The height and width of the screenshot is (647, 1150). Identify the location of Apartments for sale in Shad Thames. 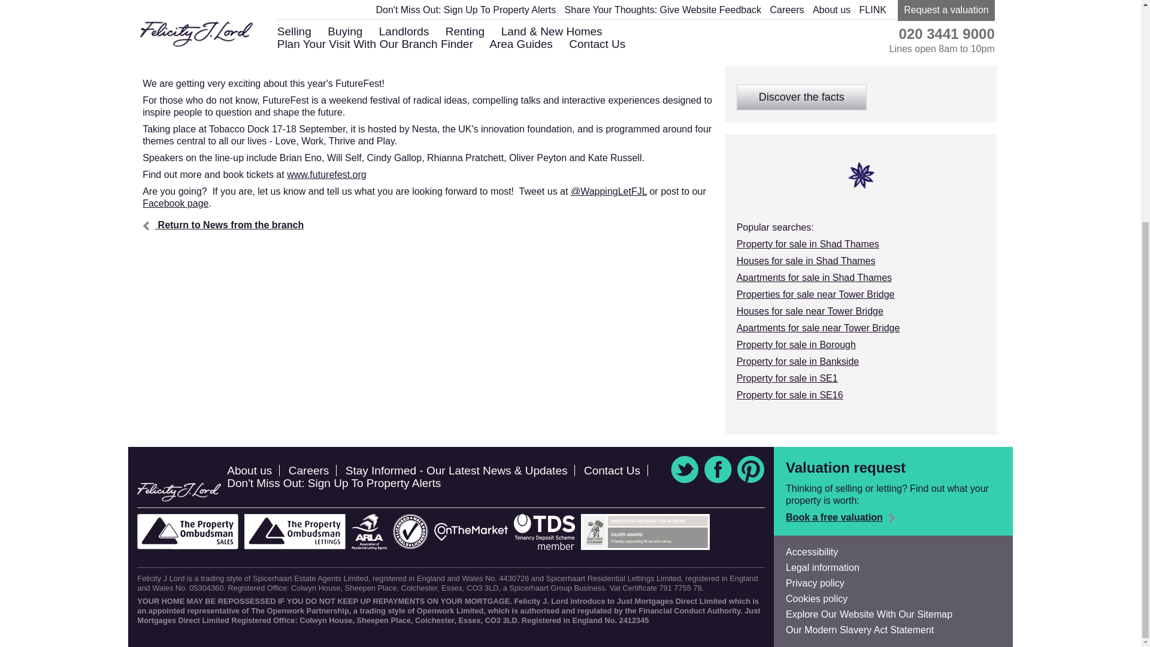
(815, 277).